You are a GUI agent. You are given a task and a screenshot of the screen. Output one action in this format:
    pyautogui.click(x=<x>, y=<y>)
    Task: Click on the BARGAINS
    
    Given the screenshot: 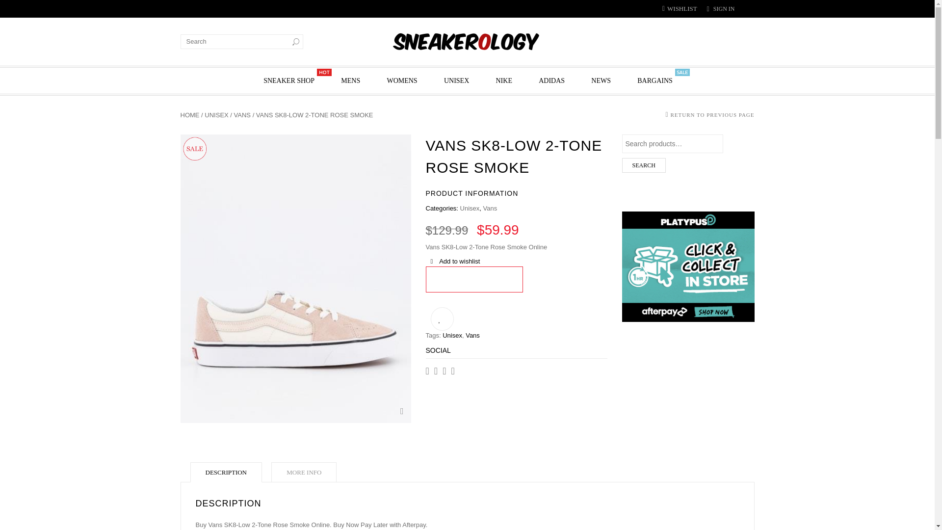 What is the action you would take?
    pyautogui.click(x=655, y=80)
    